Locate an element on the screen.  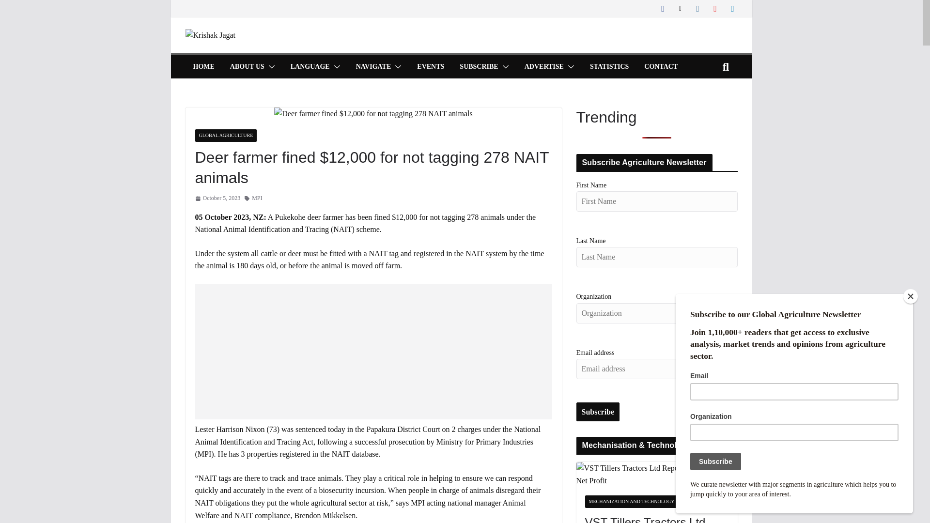
ABOUT US is located at coordinates (247, 67).